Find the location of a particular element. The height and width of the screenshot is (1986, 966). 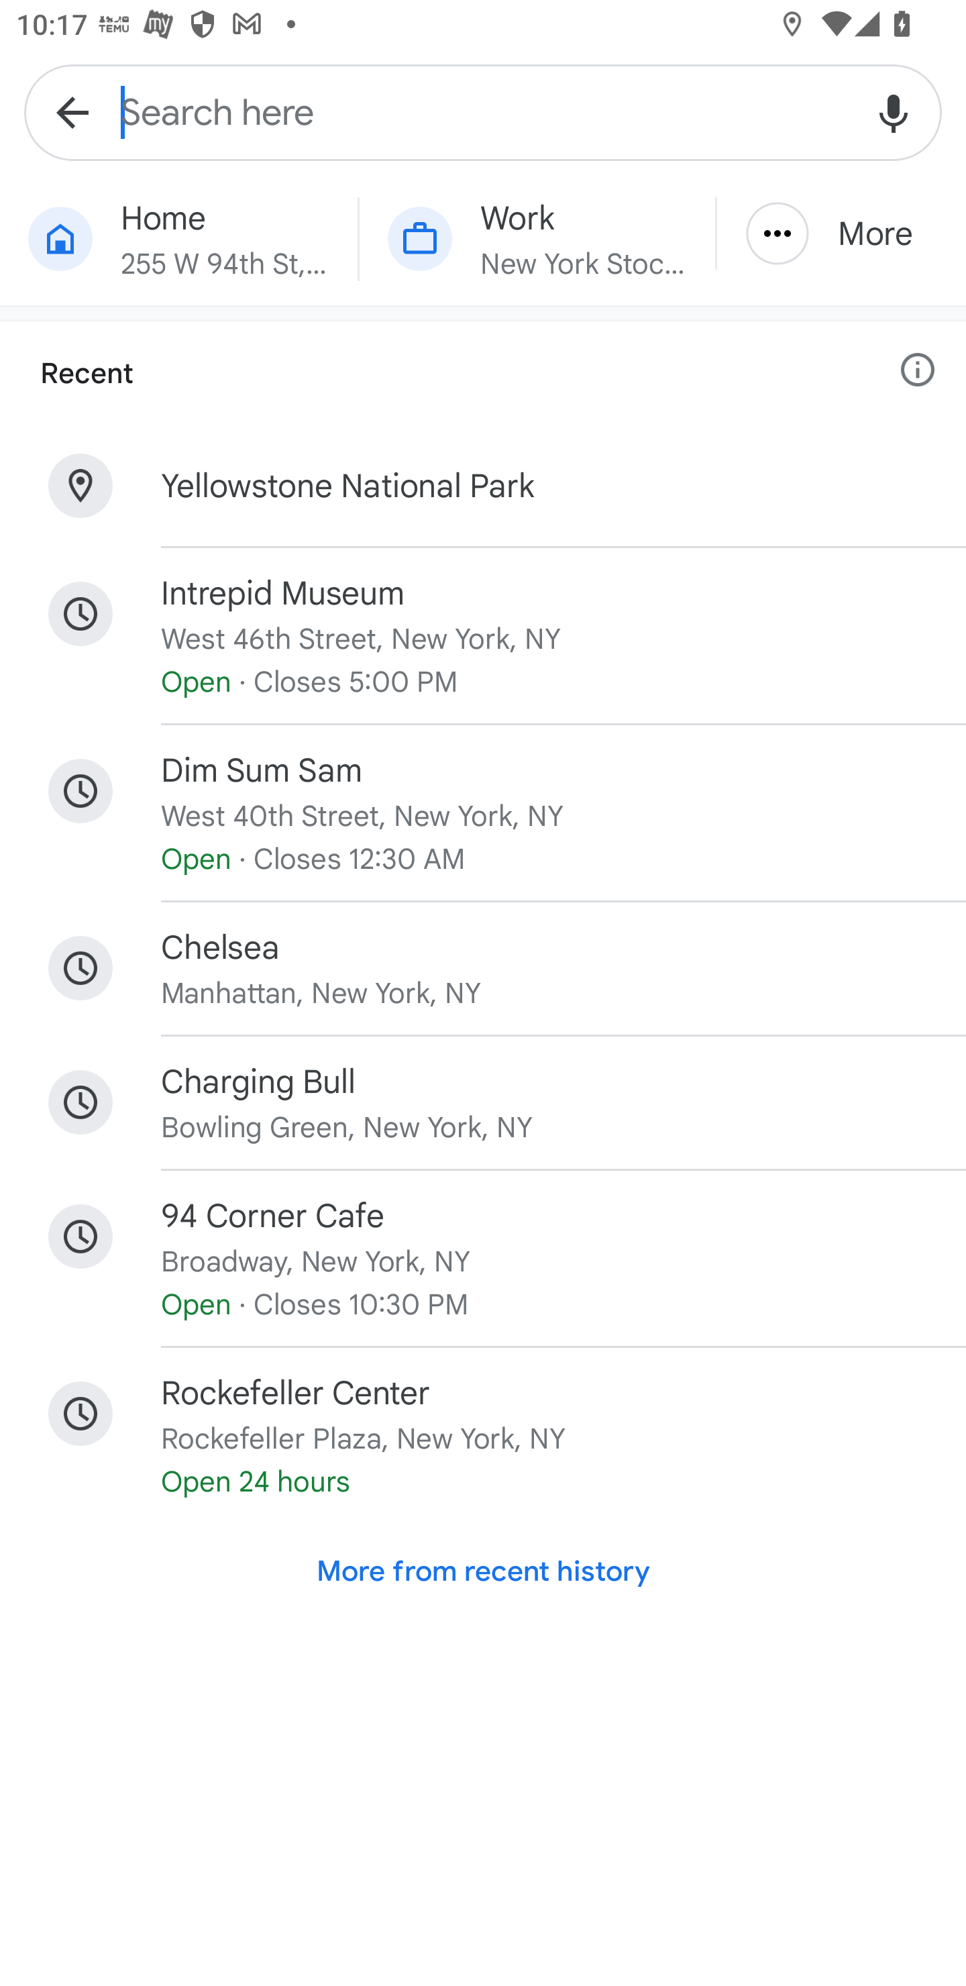

More from recent history is located at coordinates (483, 1571).